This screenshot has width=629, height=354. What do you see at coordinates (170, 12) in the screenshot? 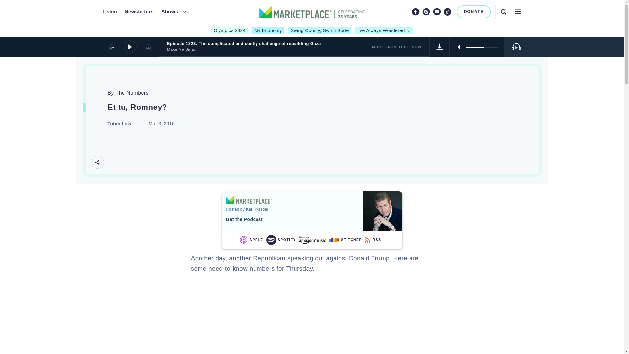
I see `Shows` at bounding box center [170, 12].